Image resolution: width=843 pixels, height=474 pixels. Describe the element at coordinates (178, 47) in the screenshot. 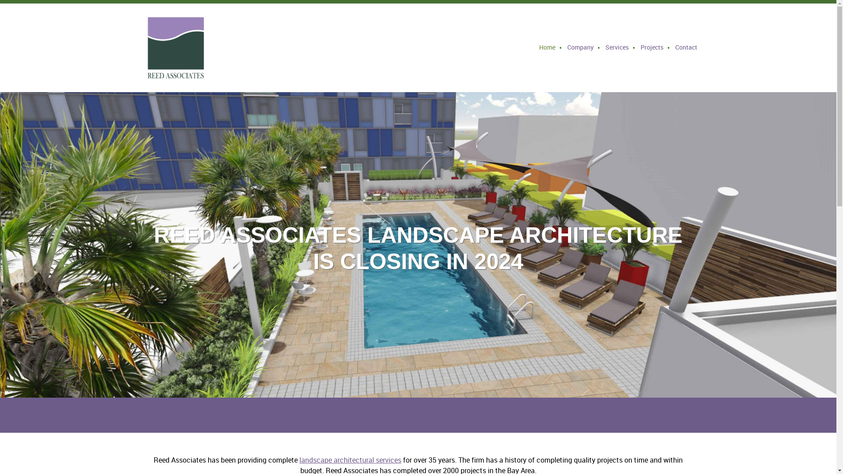

I see `Go to site home page` at that location.